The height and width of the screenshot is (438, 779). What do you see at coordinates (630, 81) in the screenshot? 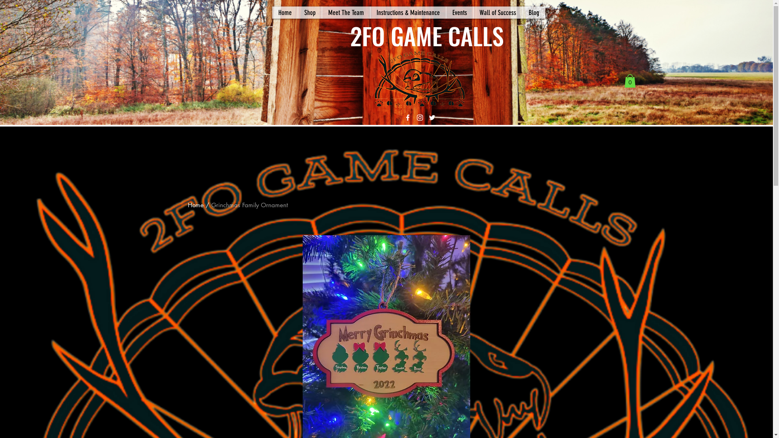
I see `0` at bounding box center [630, 81].